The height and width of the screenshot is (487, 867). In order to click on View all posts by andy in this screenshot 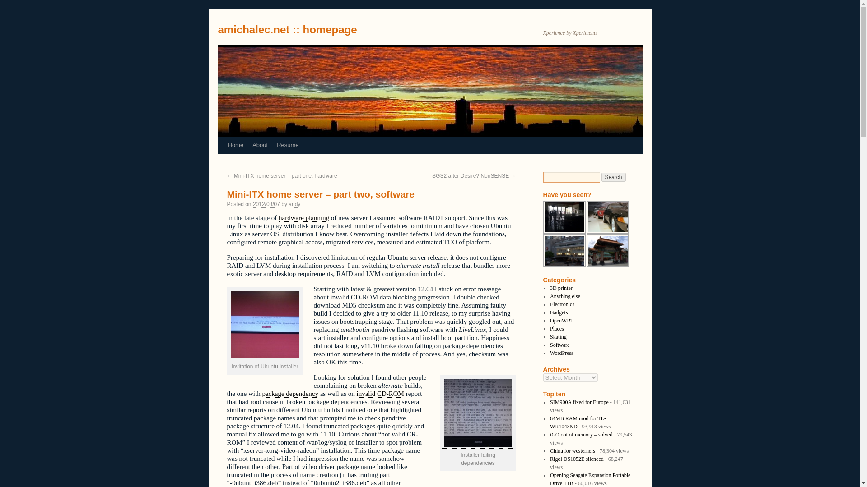, I will do `click(294, 205)`.